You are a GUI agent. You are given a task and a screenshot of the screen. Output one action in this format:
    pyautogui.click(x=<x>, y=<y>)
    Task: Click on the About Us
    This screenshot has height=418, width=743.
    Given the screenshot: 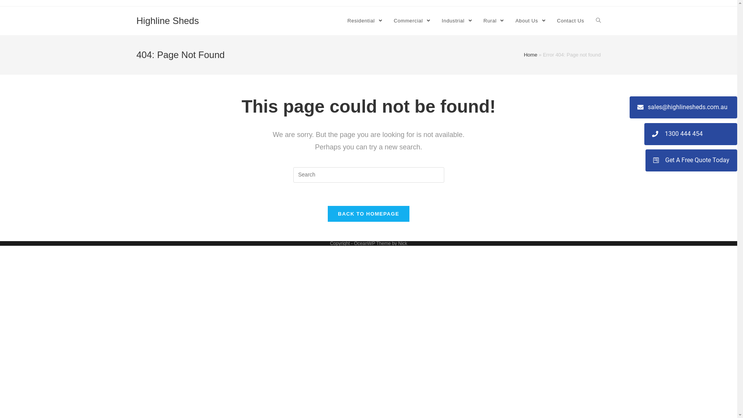 What is the action you would take?
    pyautogui.click(x=530, y=21)
    